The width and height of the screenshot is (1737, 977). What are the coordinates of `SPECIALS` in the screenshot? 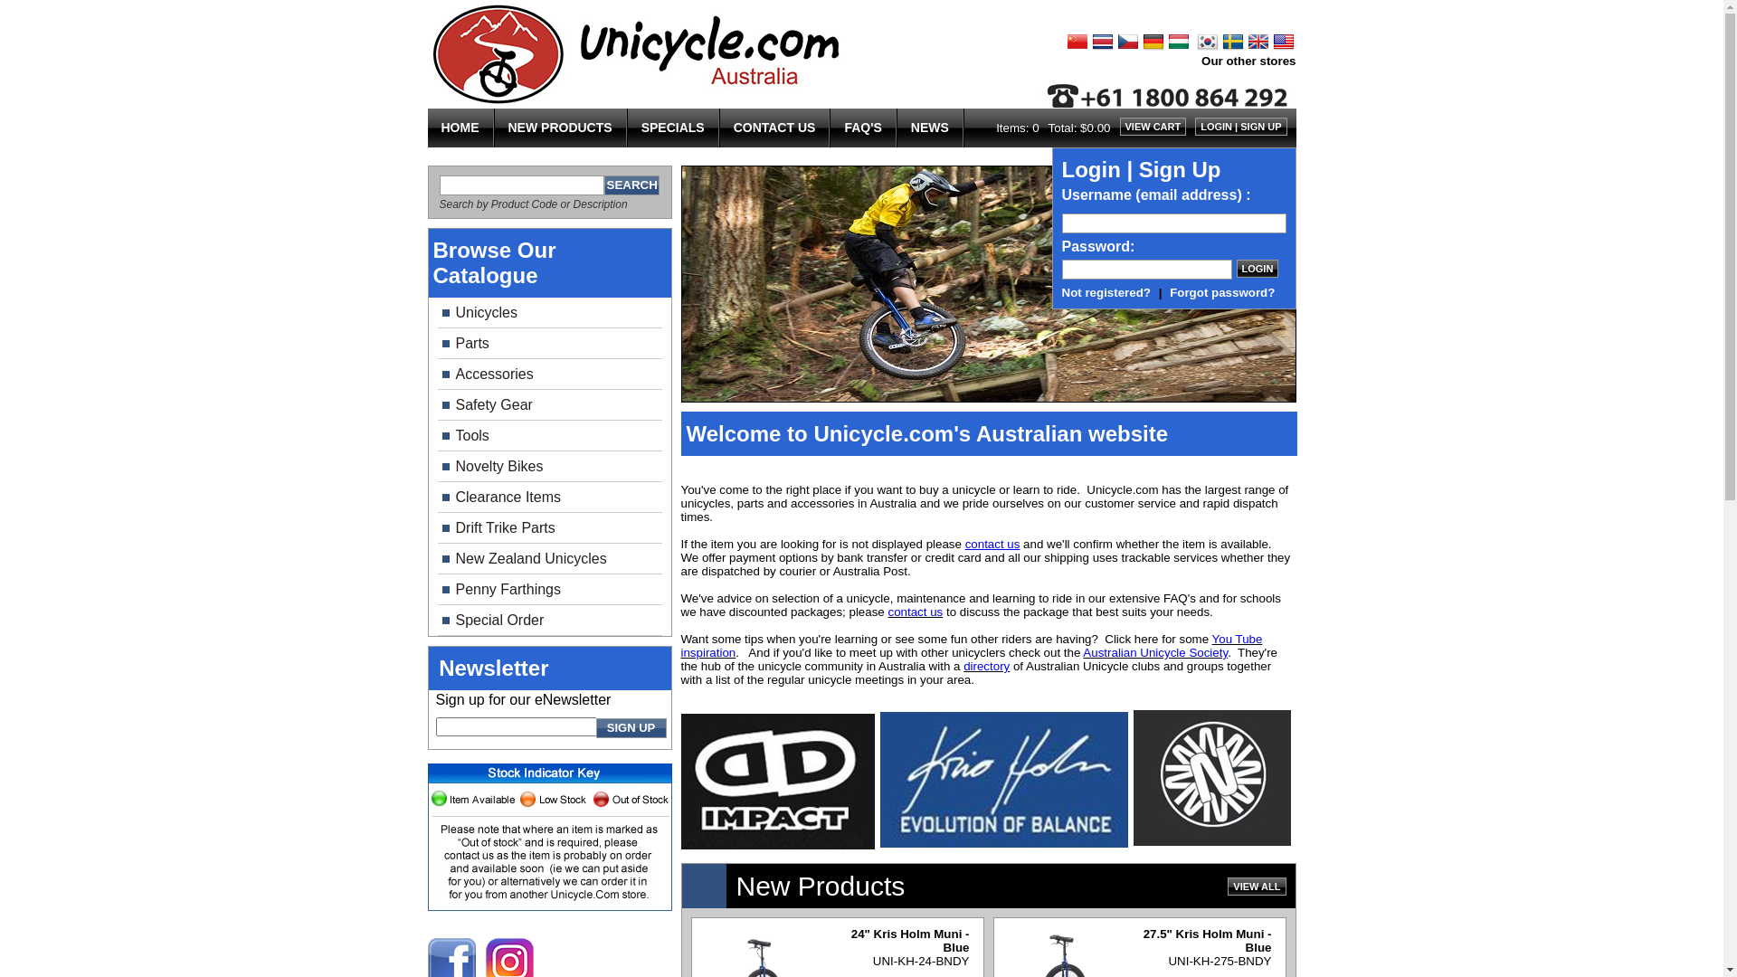 It's located at (673, 128).